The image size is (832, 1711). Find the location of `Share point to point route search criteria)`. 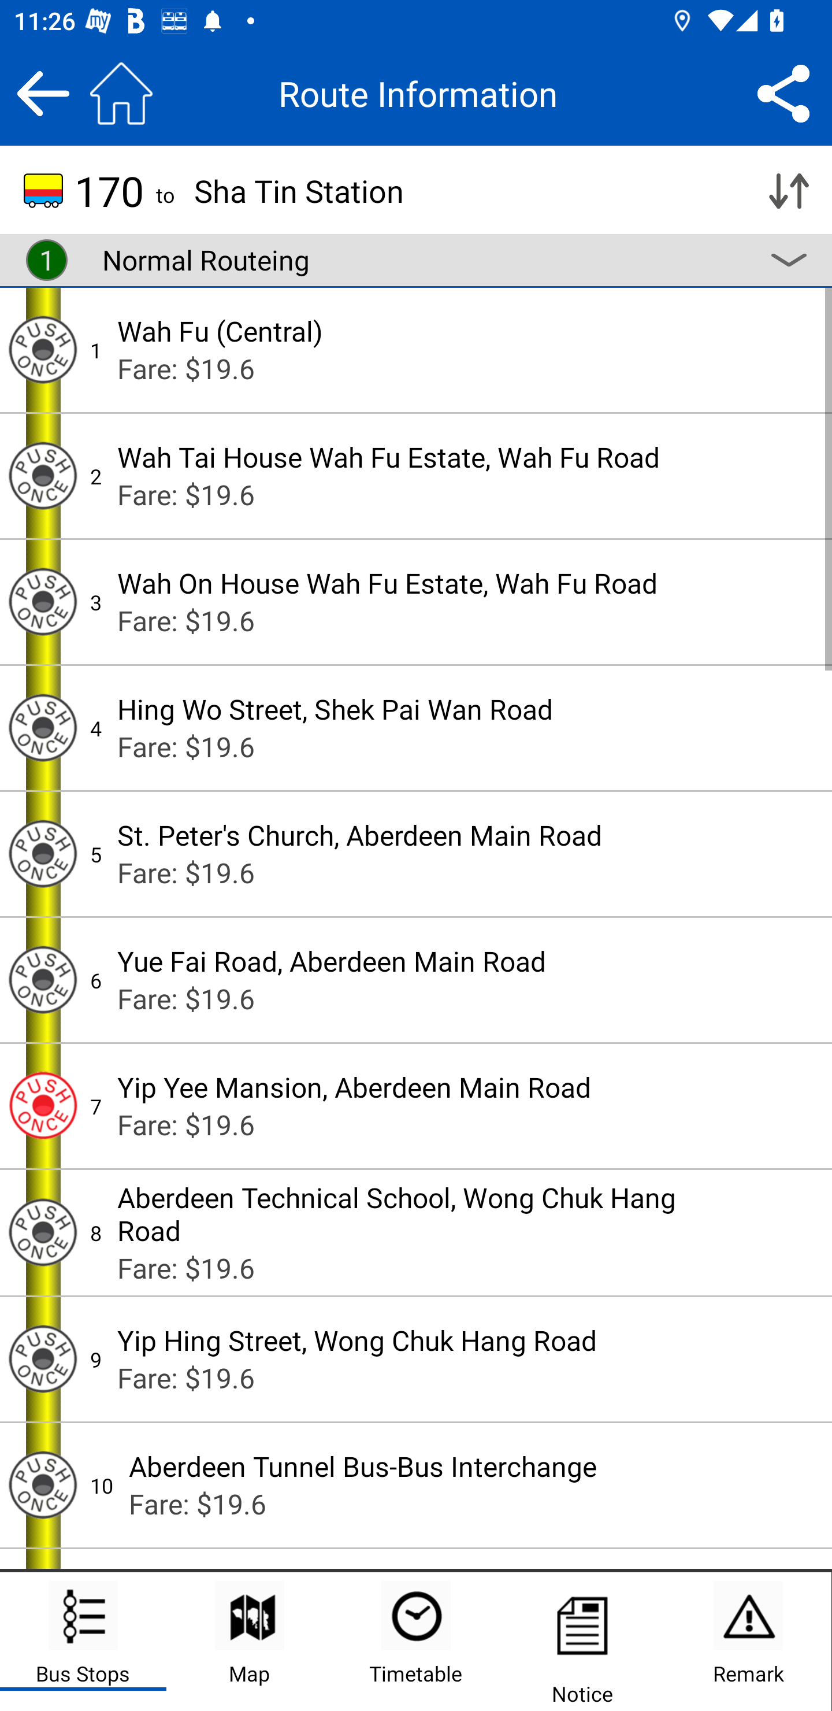

Share point to point route search criteria) is located at coordinates (783, 93).